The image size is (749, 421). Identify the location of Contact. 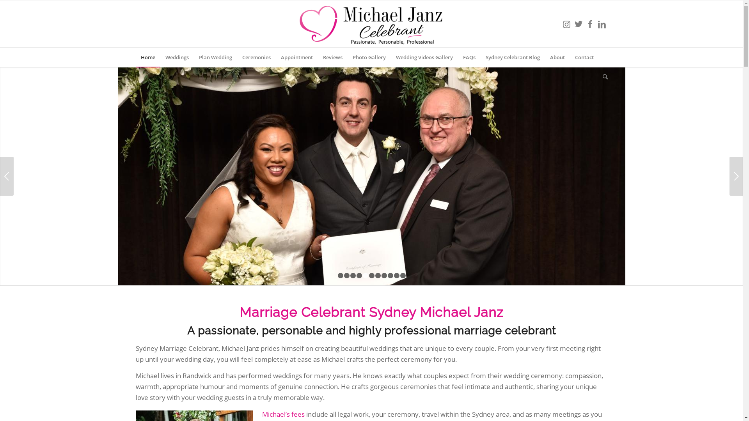
(584, 57).